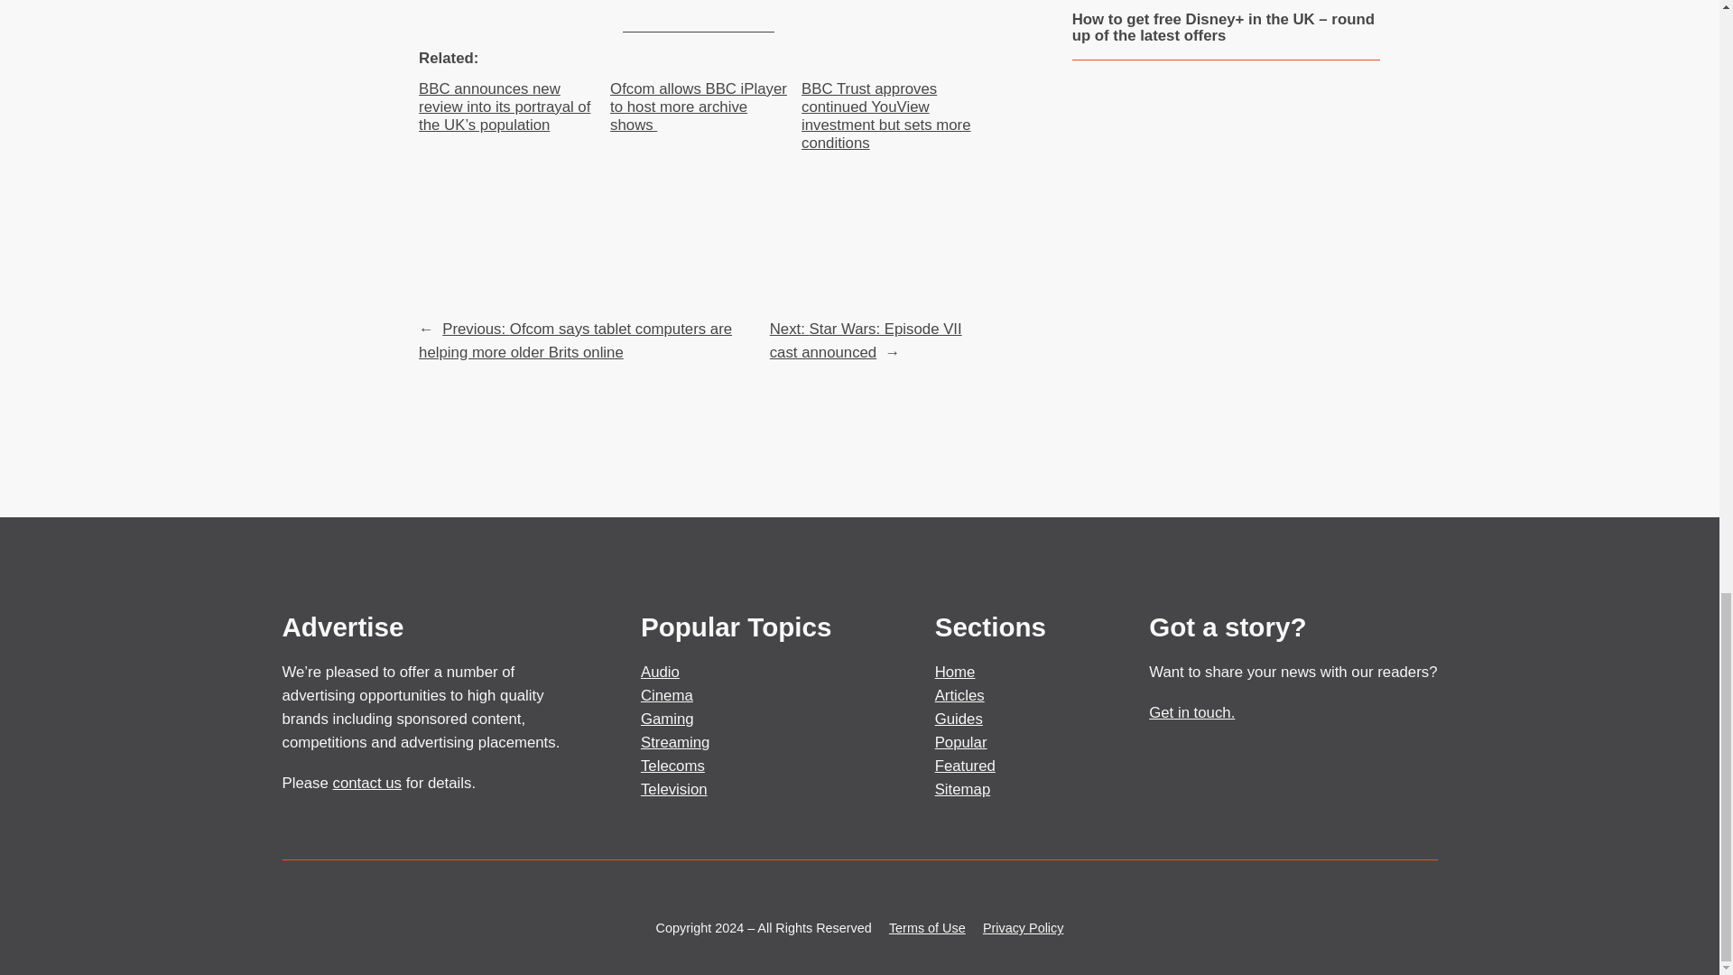 This screenshot has width=1733, height=975. What do you see at coordinates (366, 782) in the screenshot?
I see `contact us` at bounding box center [366, 782].